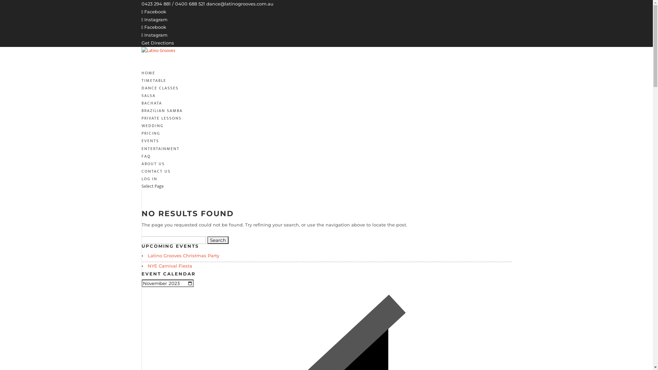  I want to click on LOG IN, so click(149, 186).